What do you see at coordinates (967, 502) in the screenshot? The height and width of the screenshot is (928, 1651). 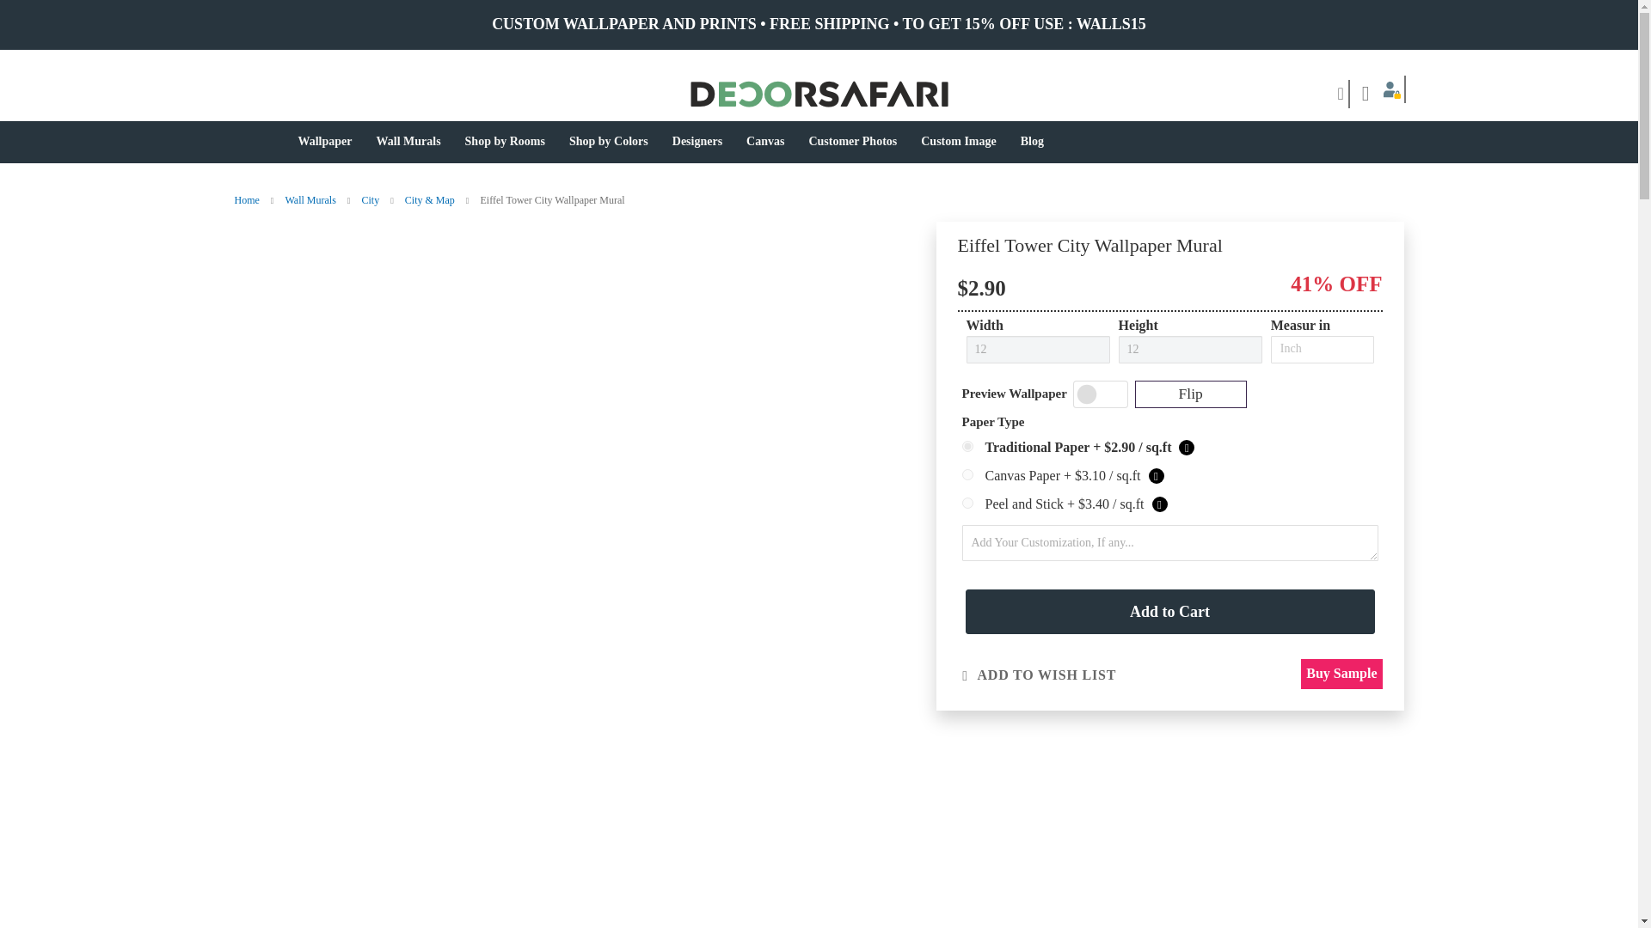 I see `3` at bounding box center [967, 502].